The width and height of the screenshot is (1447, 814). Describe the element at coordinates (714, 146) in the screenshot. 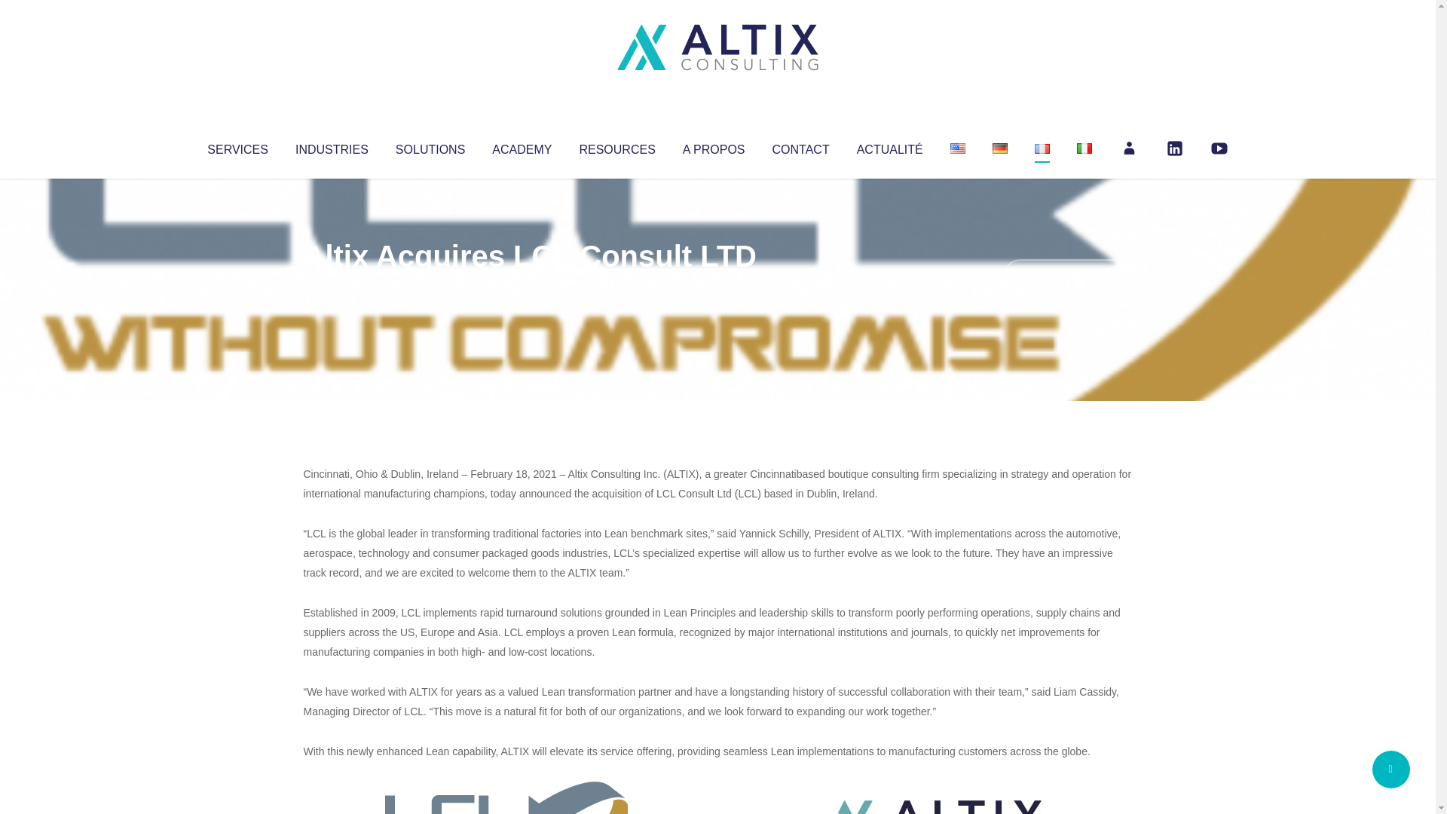

I see `A PROPOS` at that location.